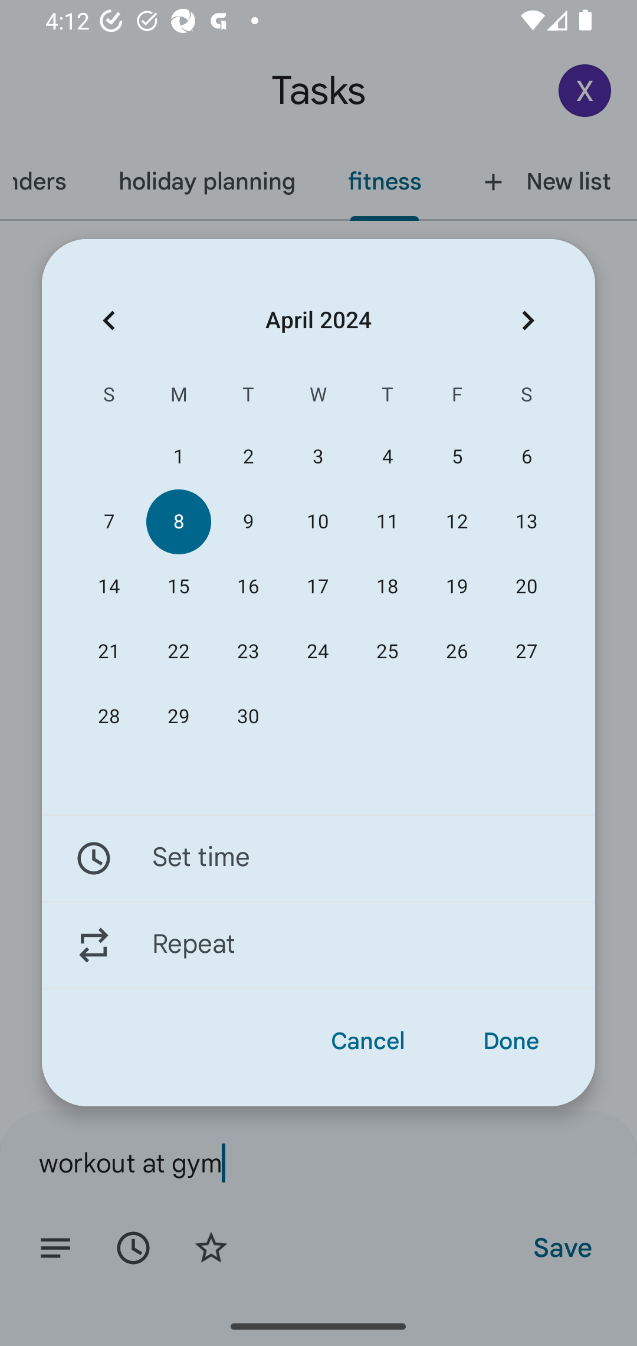  Describe the element at coordinates (368, 1041) in the screenshot. I see `Cancel` at that location.